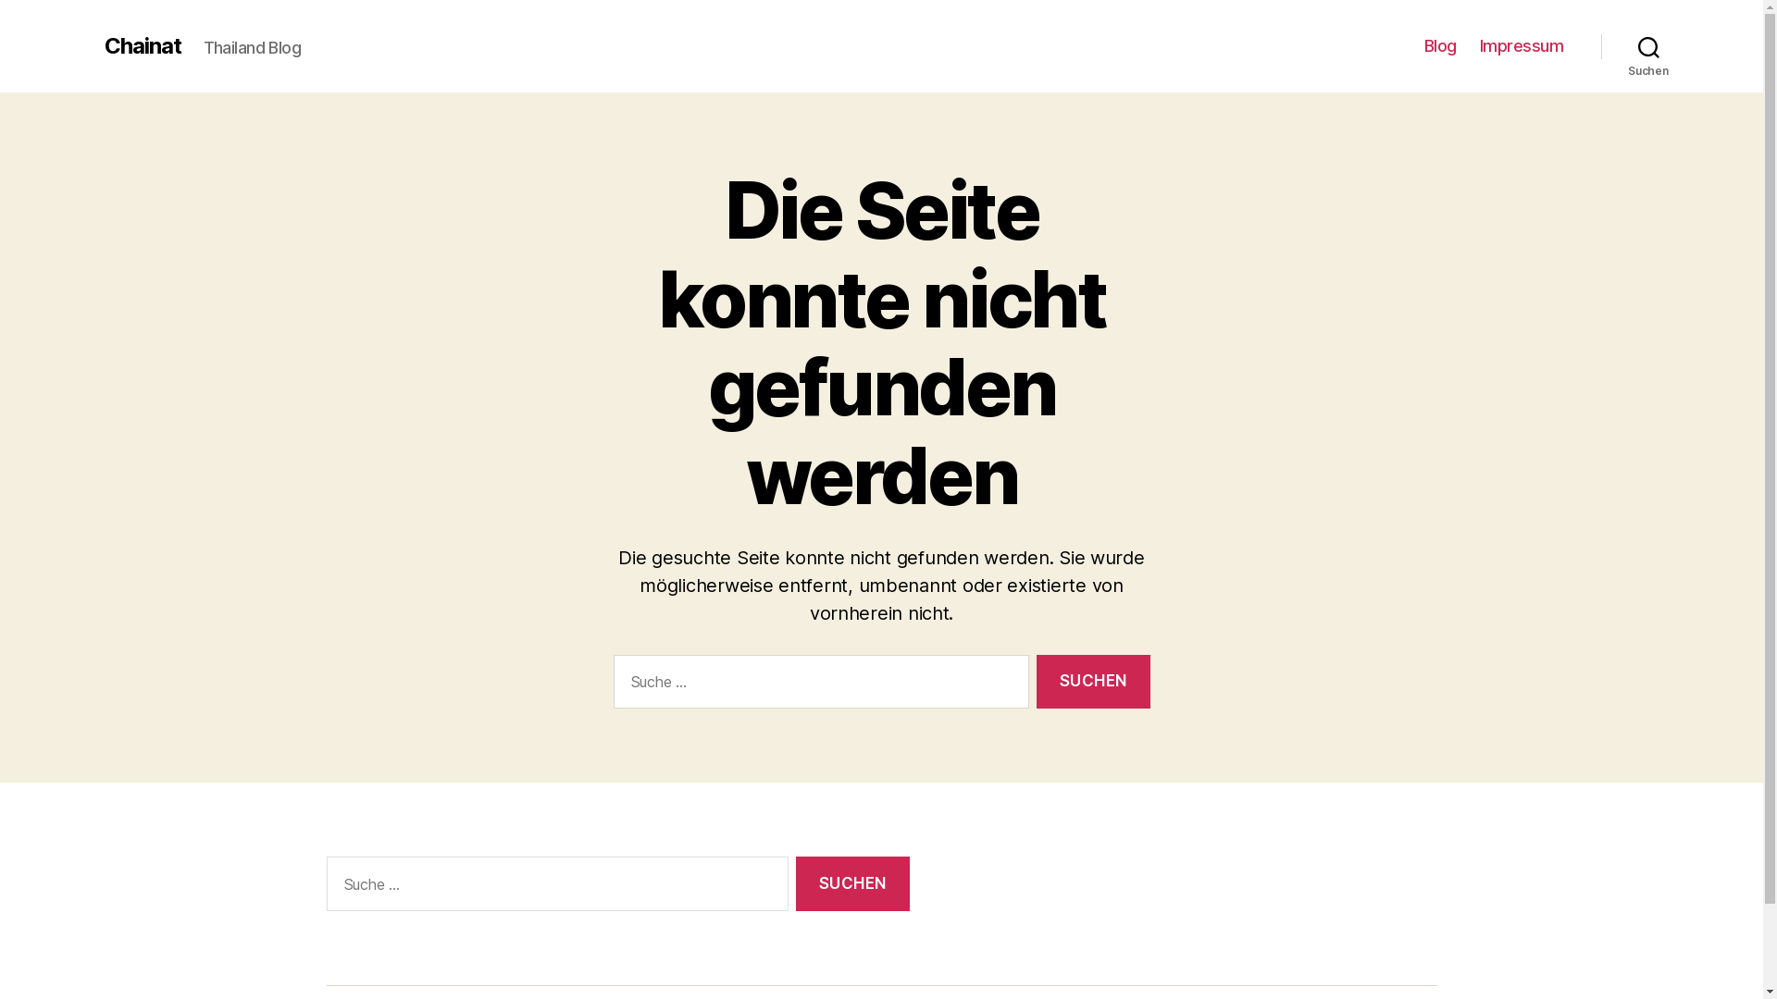  I want to click on Blog, so click(1440, 46).